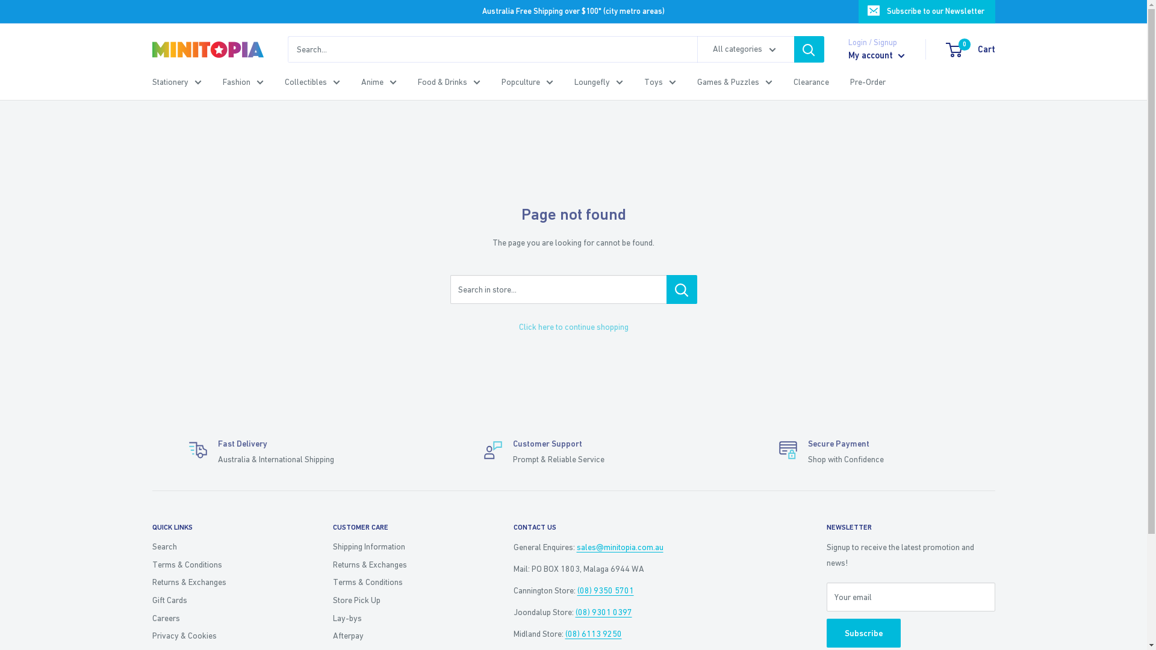 The height and width of the screenshot is (650, 1156). What do you see at coordinates (243, 82) in the screenshot?
I see `Fashion` at bounding box center [243, 82].